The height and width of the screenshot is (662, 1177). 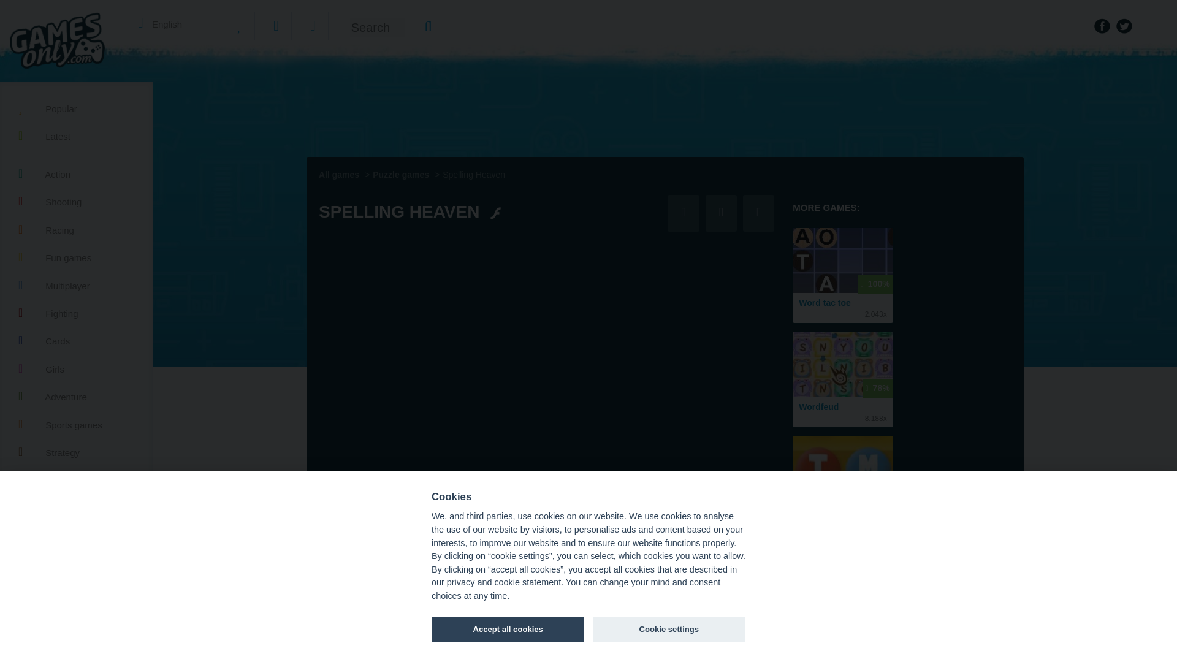 What do you see at coordinates (77, 478) in the screenshot?
I see `Puzzle` at bounding box center [77, 478].